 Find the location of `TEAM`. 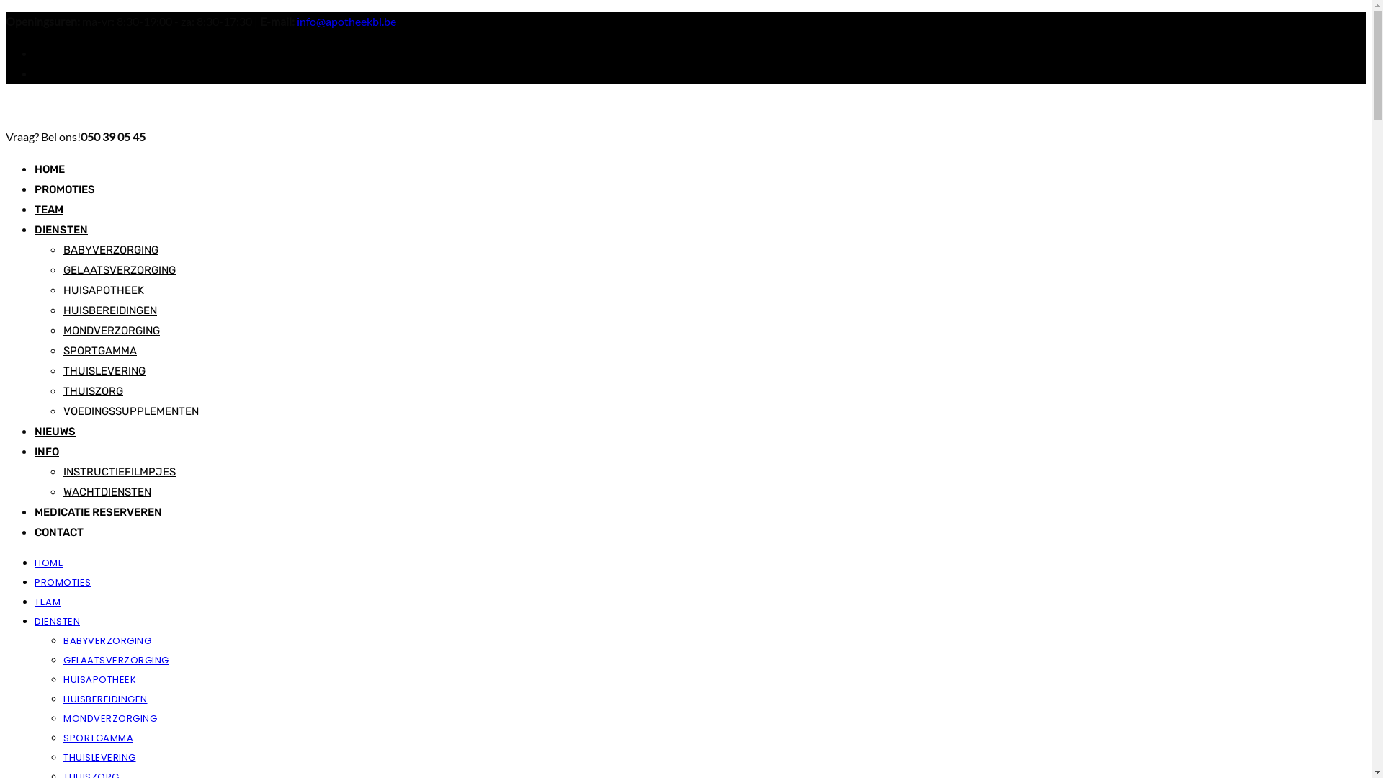

TEAM is located at coordinates (48, 602).